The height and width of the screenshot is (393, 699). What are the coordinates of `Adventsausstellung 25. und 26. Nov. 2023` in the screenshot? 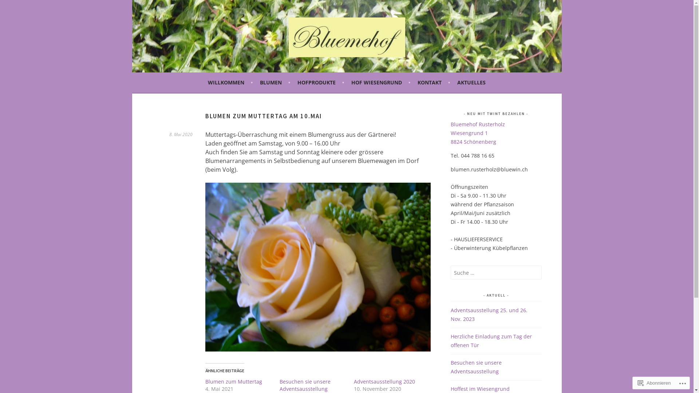 It's located at (489, 314).